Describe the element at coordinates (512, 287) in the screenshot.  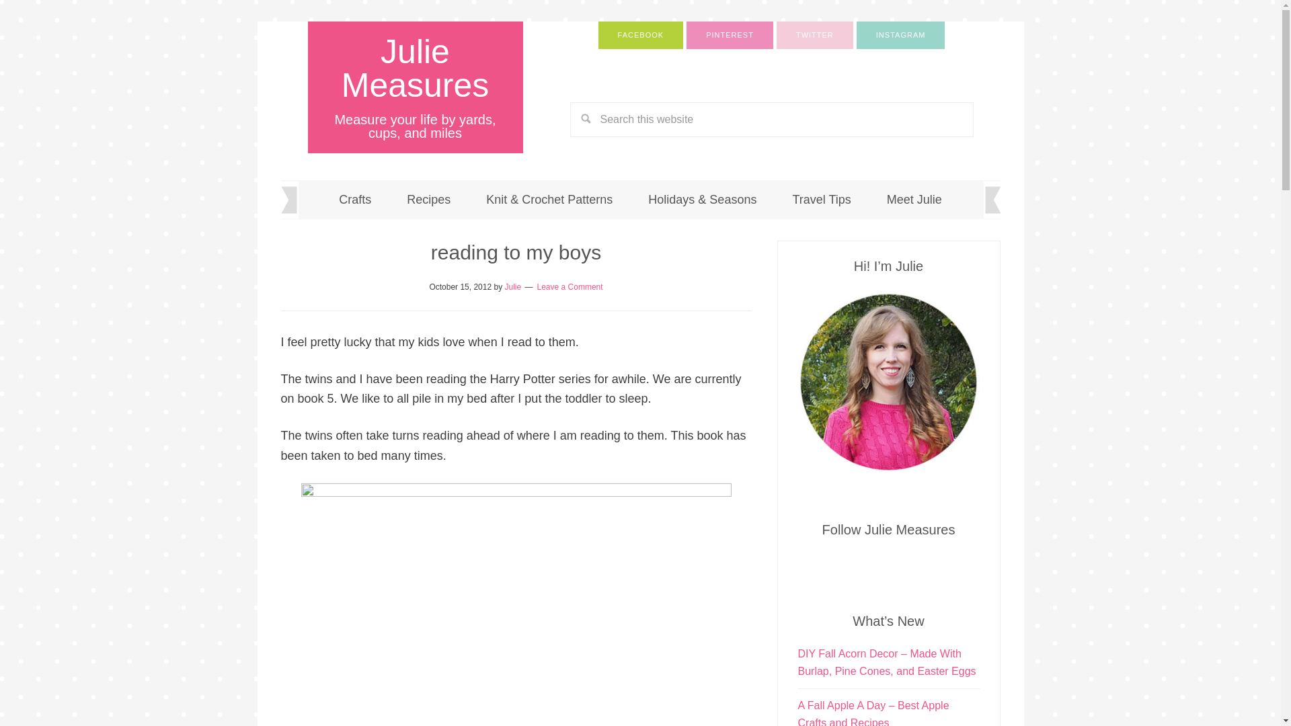
I see `Julie` at that location.